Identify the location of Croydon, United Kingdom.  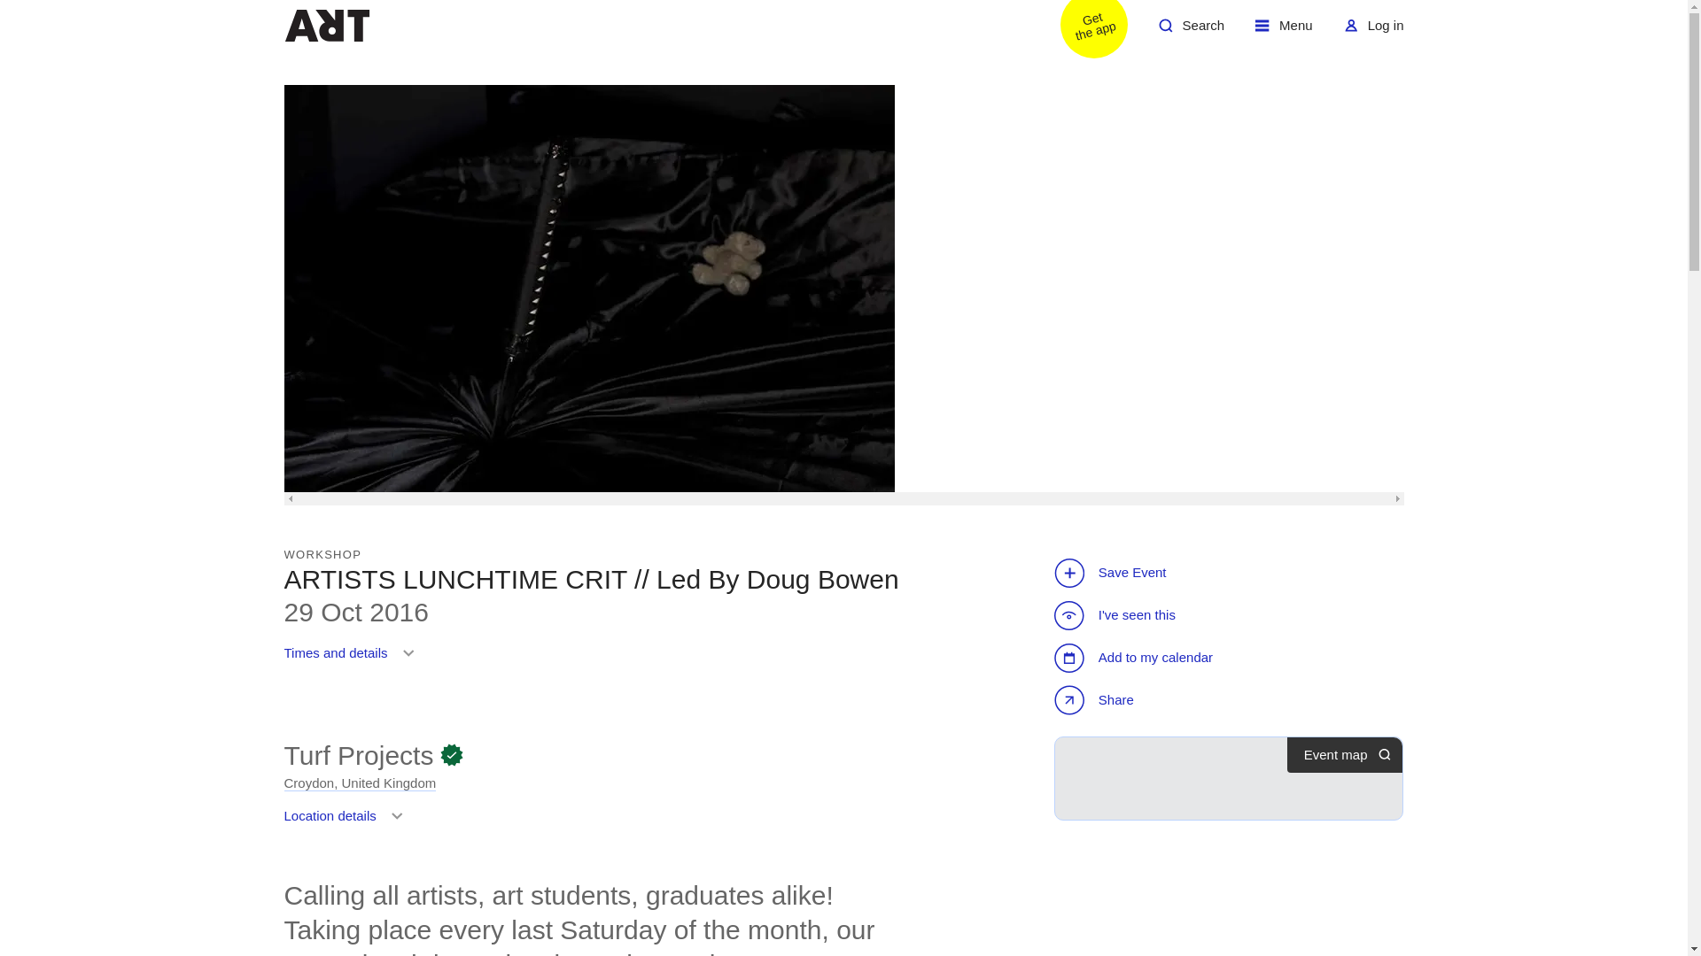
(1083, 32).